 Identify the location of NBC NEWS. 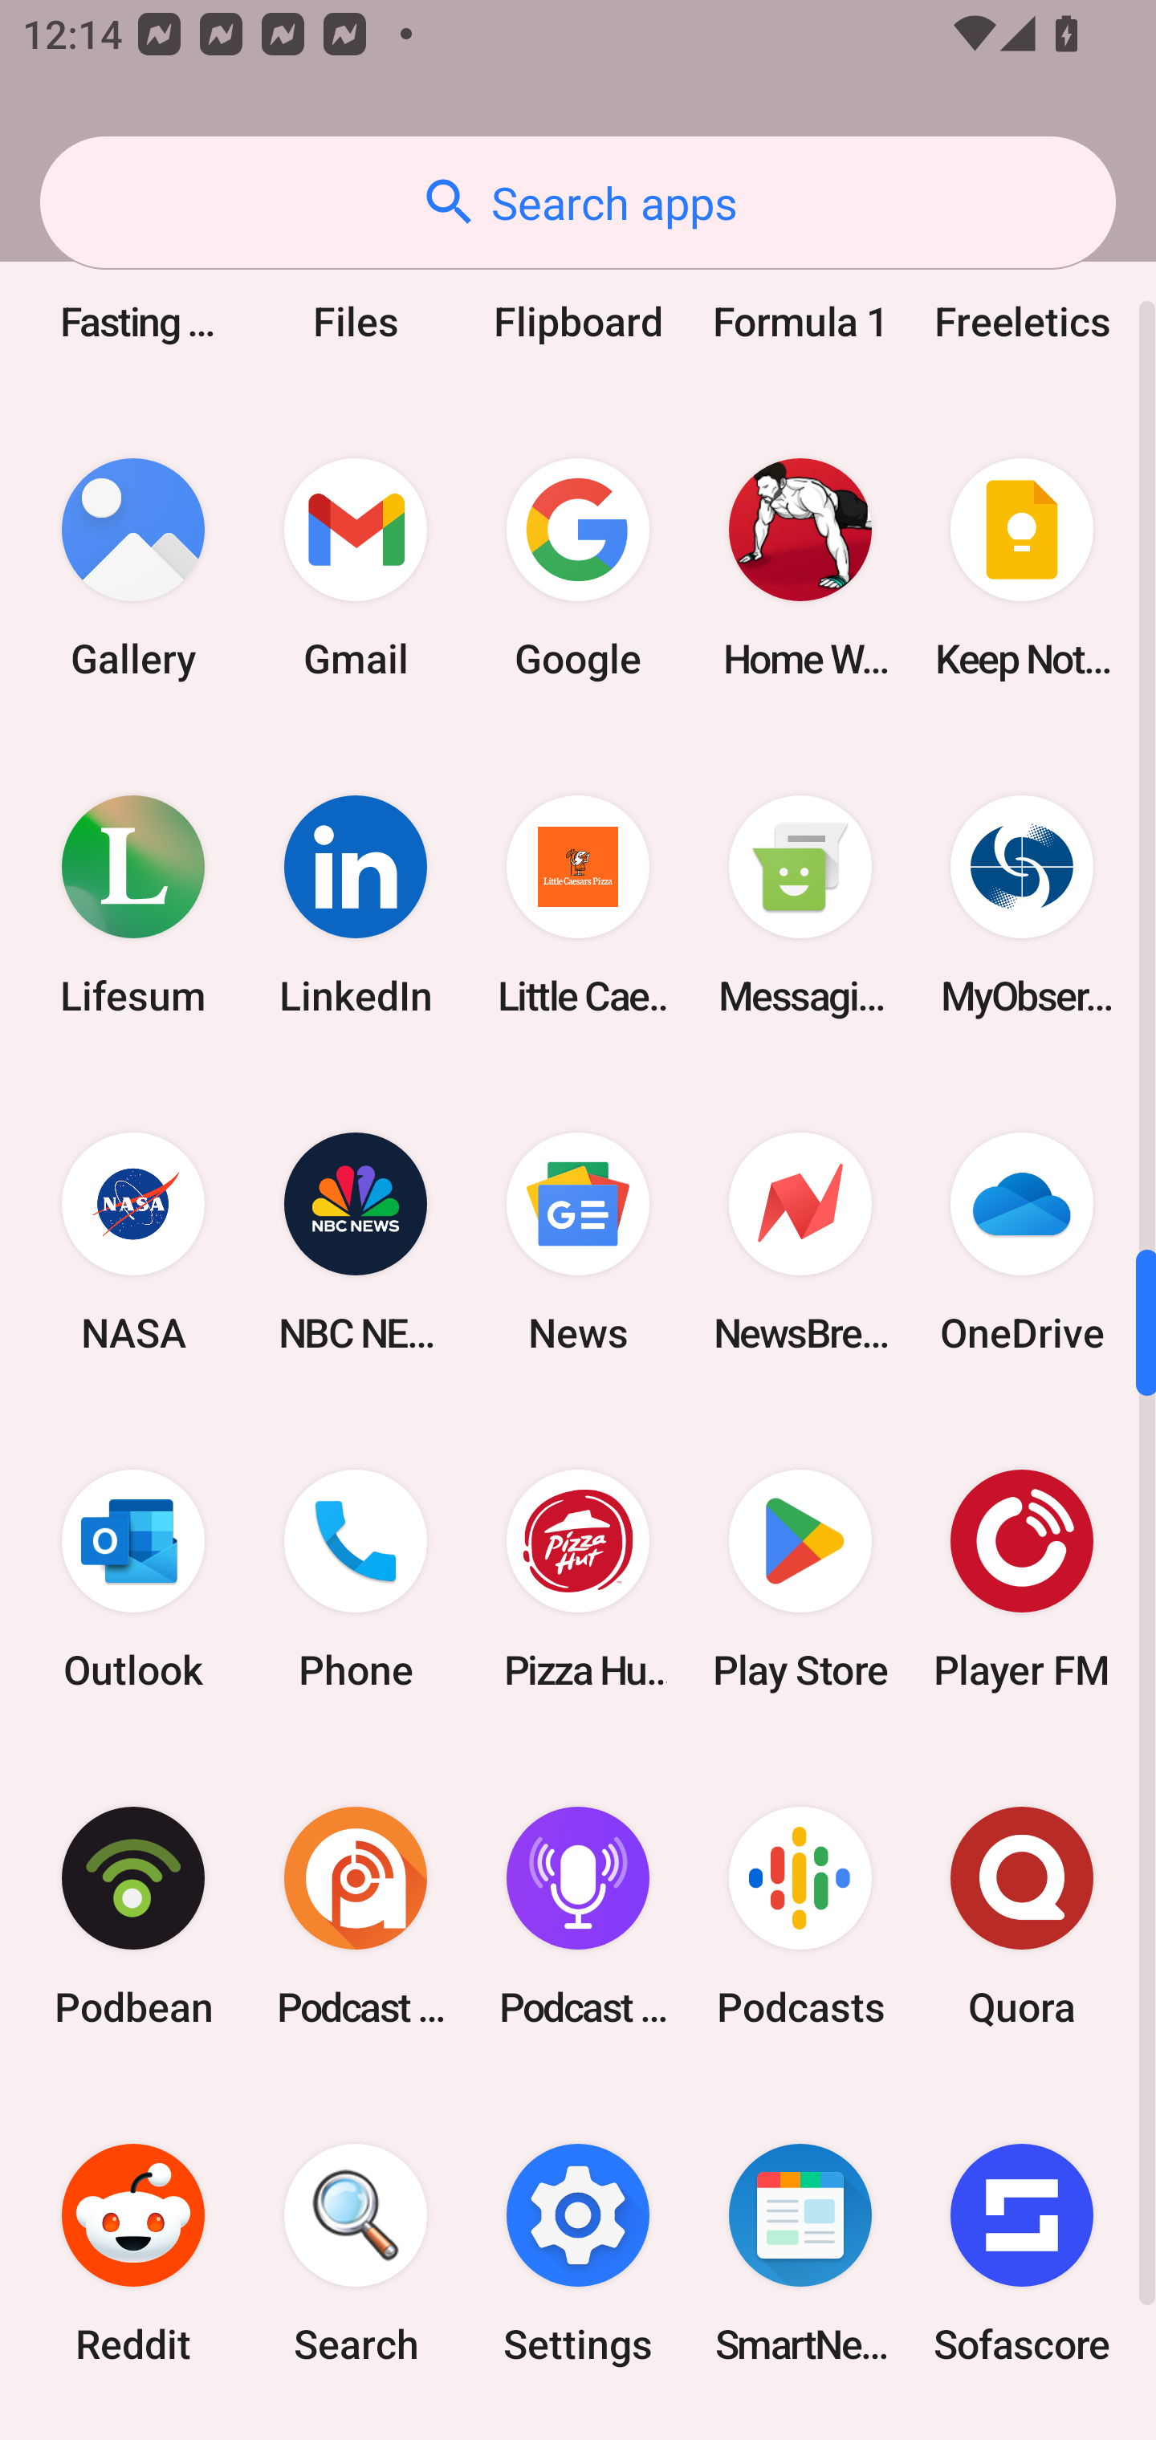
(356, 1242).